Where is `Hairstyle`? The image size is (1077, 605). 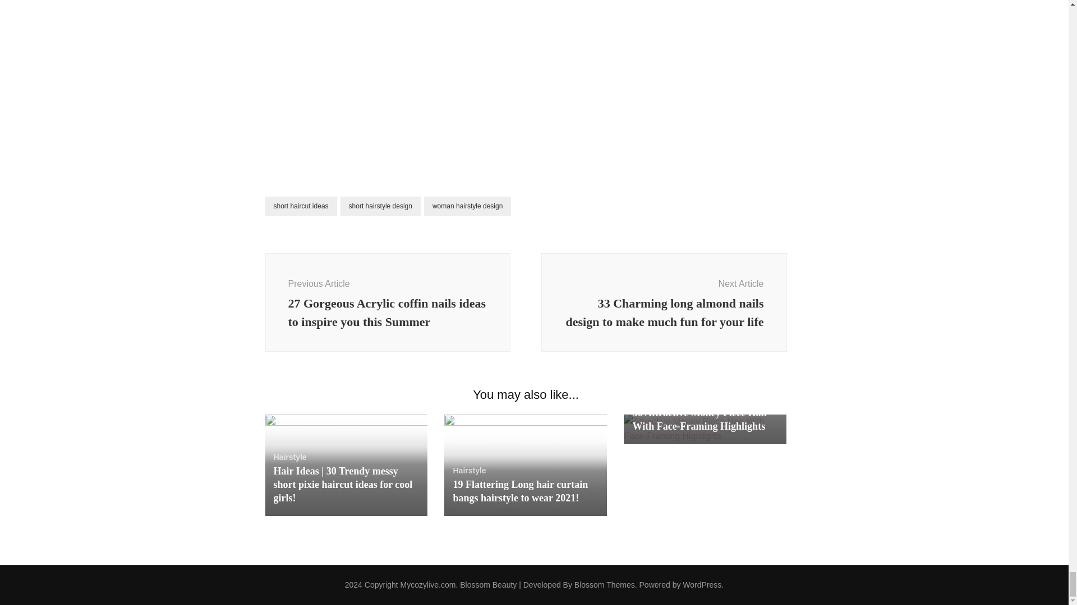
Hairstyle is located at coordinates (469, 470).